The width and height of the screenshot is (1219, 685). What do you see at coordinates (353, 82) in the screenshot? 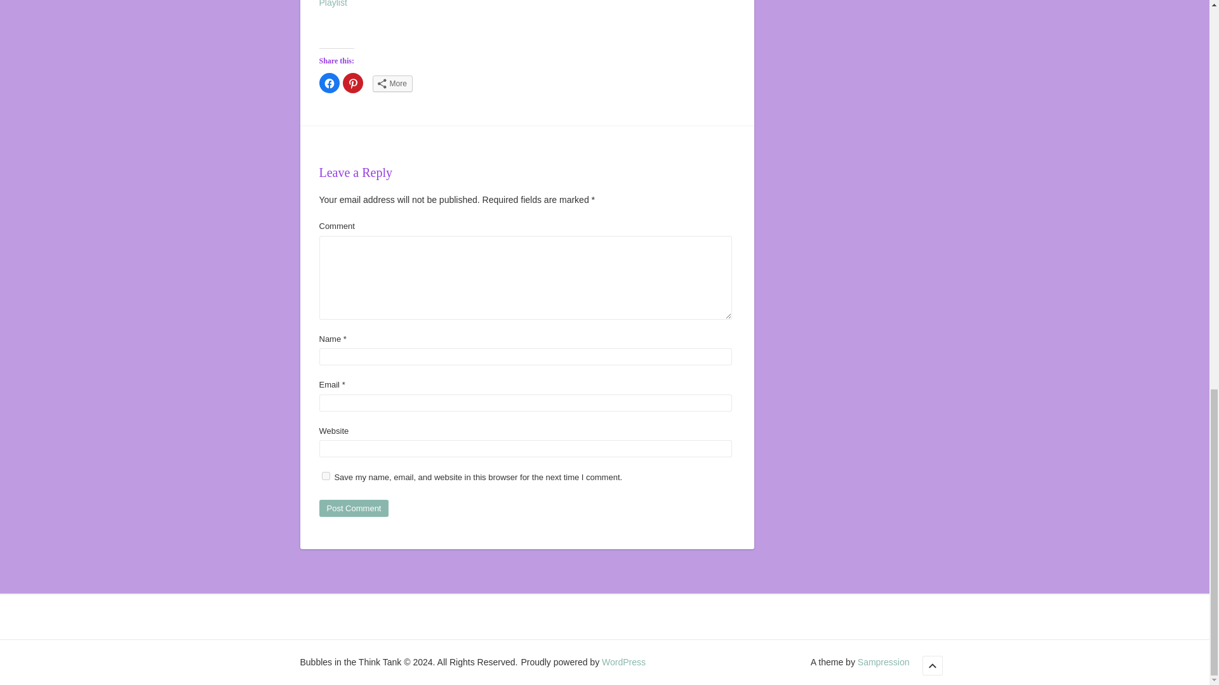
I see `Click to share on Pinterest` at bounding box center [353, 82].